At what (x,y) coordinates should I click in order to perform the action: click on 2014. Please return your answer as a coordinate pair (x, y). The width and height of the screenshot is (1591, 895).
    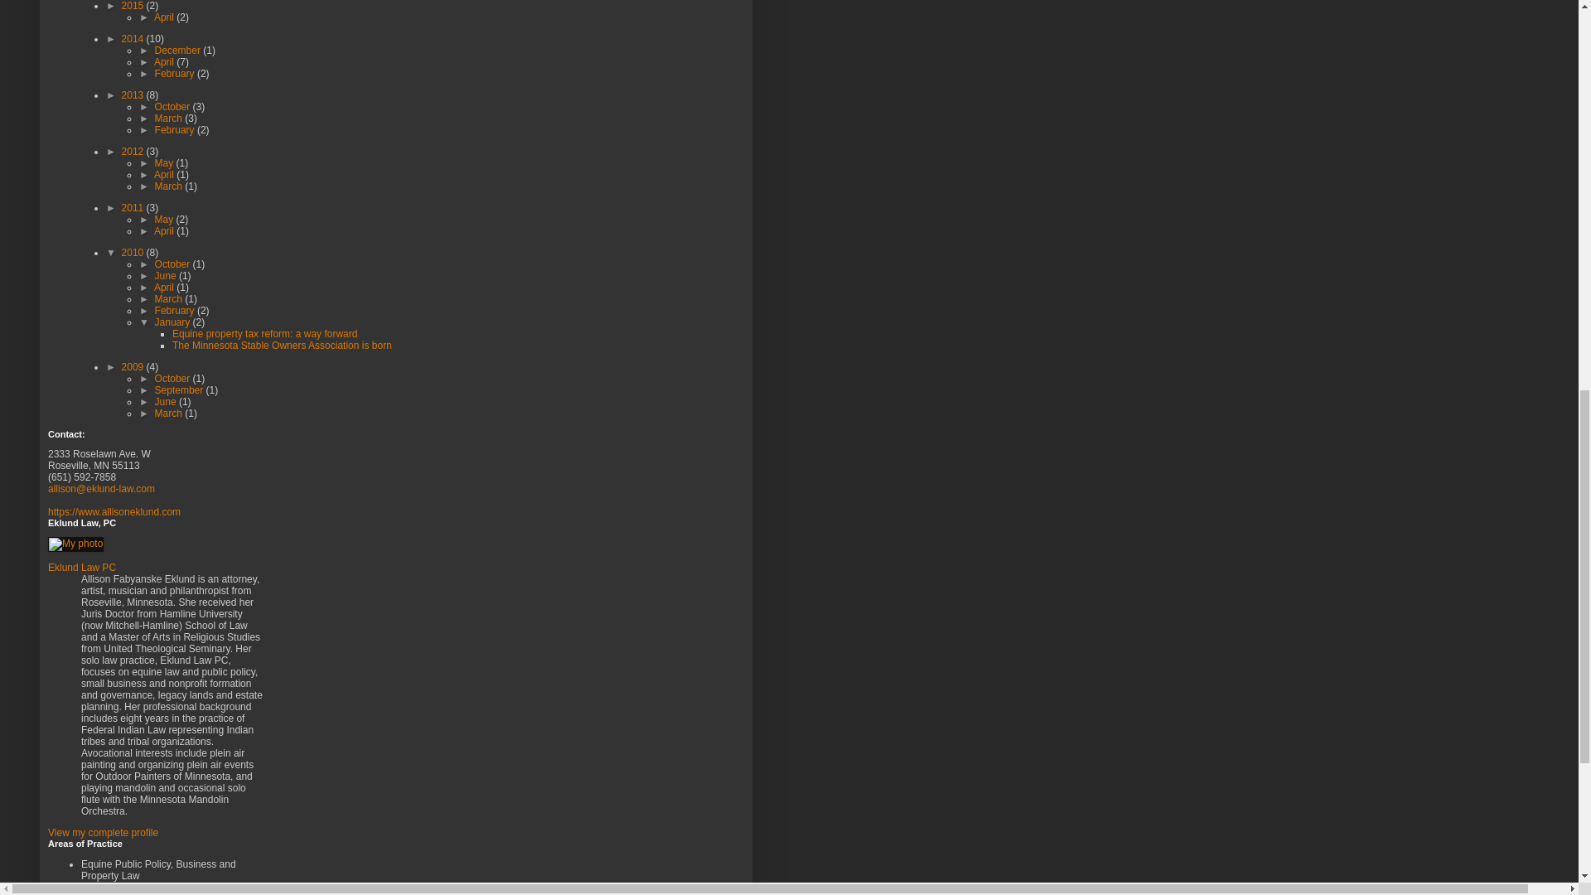
    Looking at the image, I should click on (134, 38).